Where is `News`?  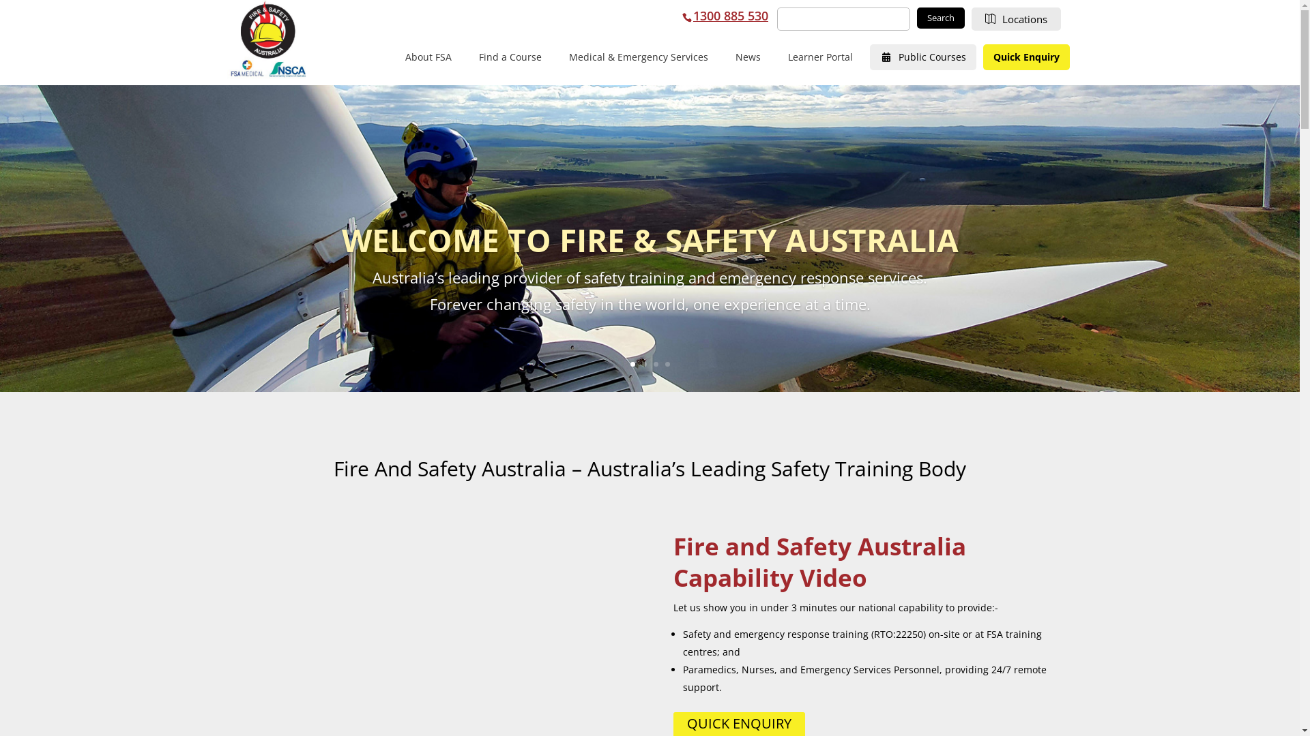
News is located at coordinates (748, 57).